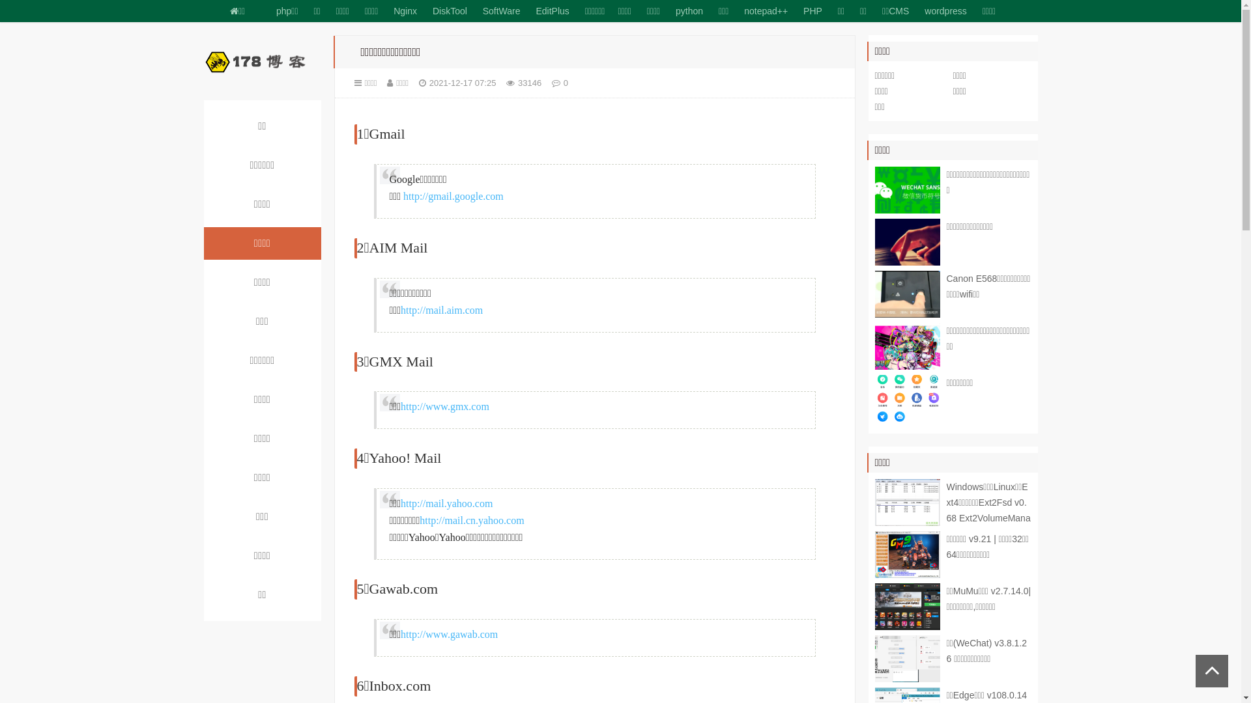 The height and width of the screenshot is (703, 1251). What do you see at coordinates (442, 310) in the screenshot?
I see `http://mail.aim.com` at bounding box center [442, 310].